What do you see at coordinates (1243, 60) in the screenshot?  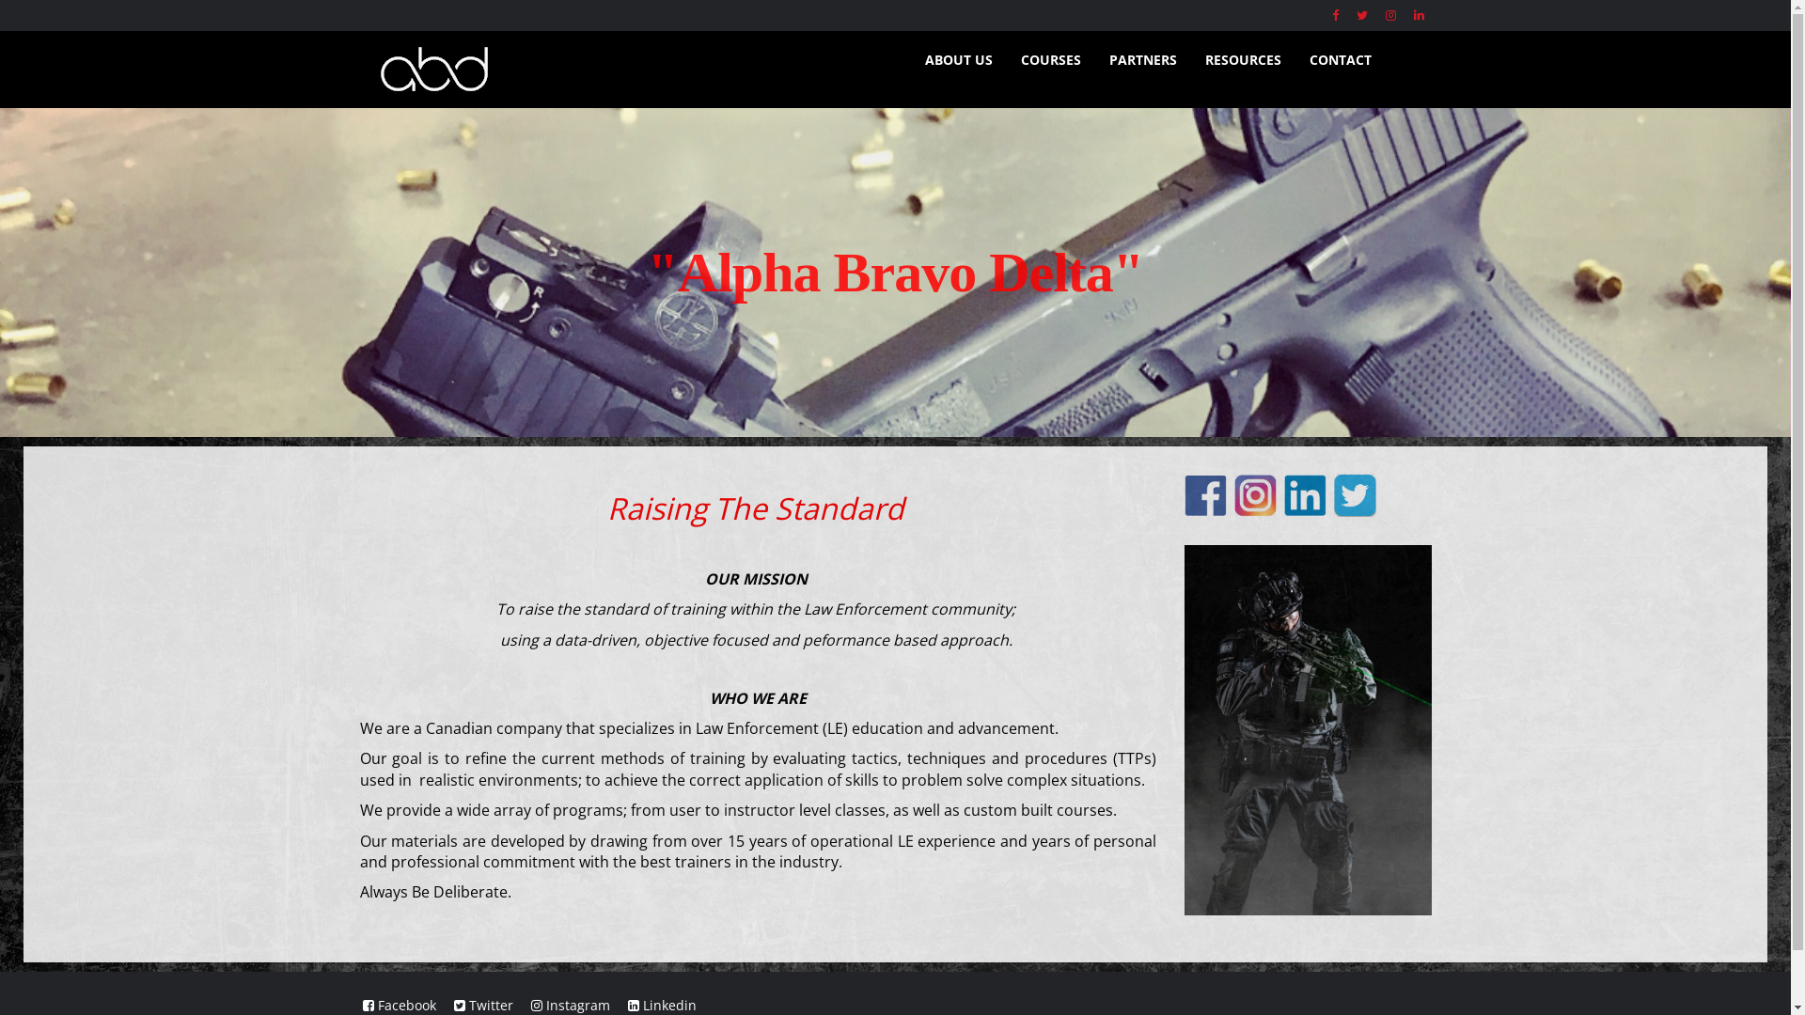 I see `RESOURCES` at bounding box center [1243, 60].